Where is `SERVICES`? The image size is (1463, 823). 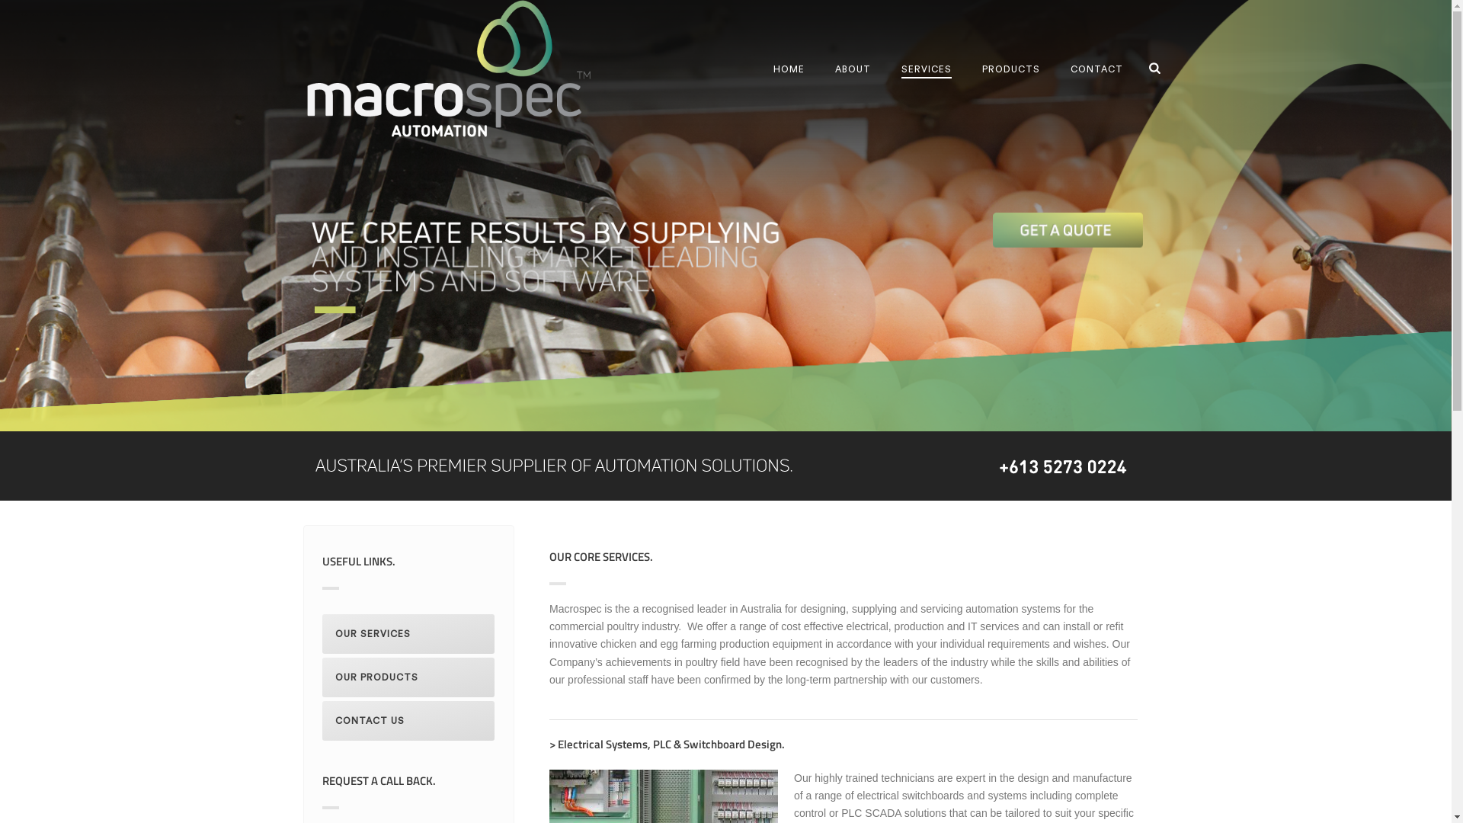
SERVICES is located at coordinates (927, 69).